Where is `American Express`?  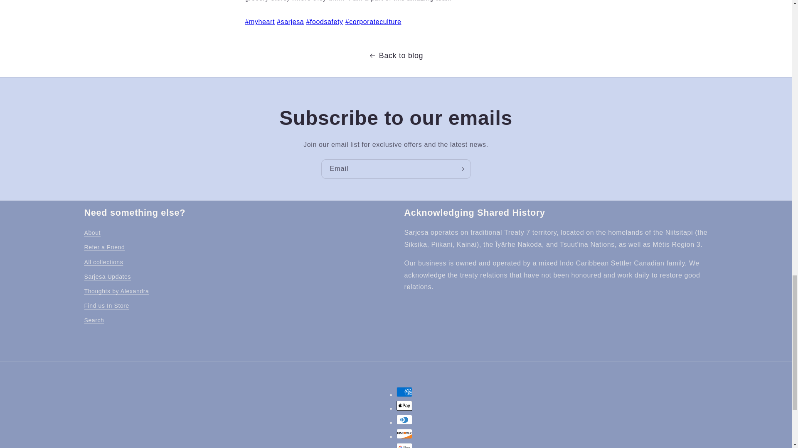 American Express is located at coordinates (404, 392).